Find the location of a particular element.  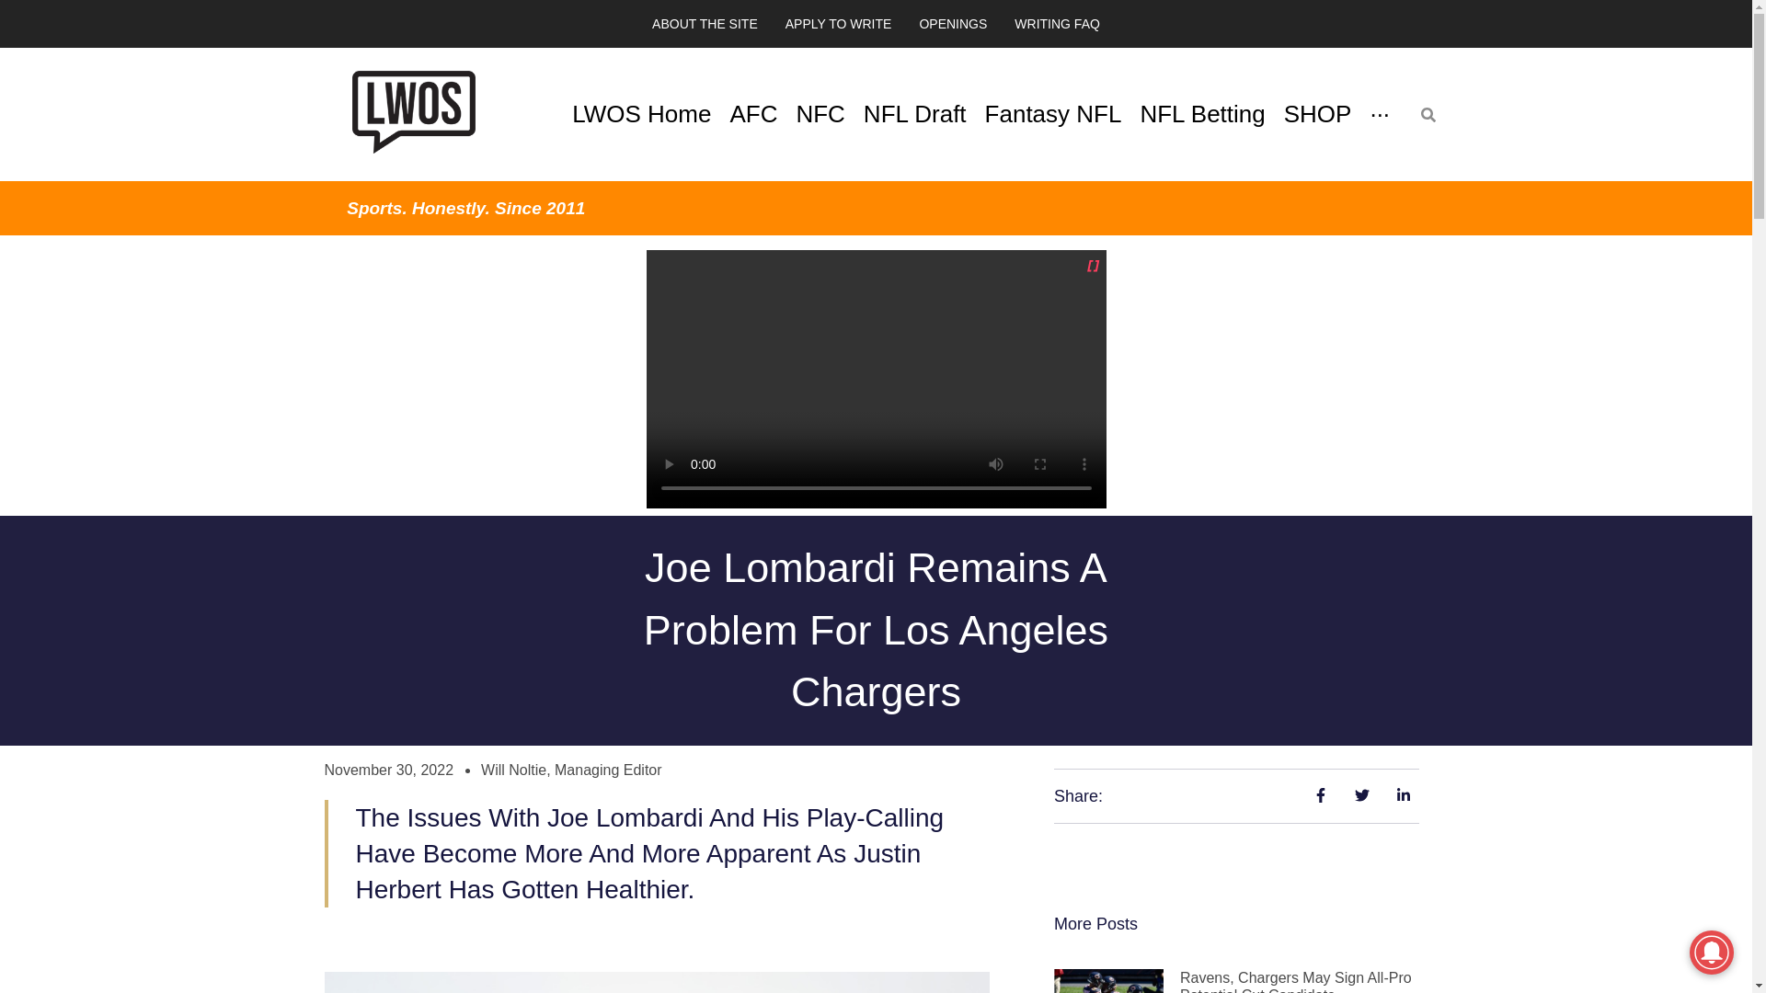

WRITING FAQ is located at coordinates (1058, 24).